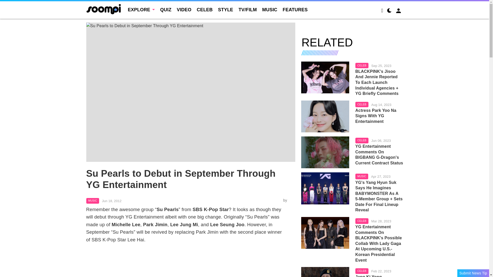  Describe the element at coordinates (295, 10) in the screenshot. I see `FEATURES` at that location.